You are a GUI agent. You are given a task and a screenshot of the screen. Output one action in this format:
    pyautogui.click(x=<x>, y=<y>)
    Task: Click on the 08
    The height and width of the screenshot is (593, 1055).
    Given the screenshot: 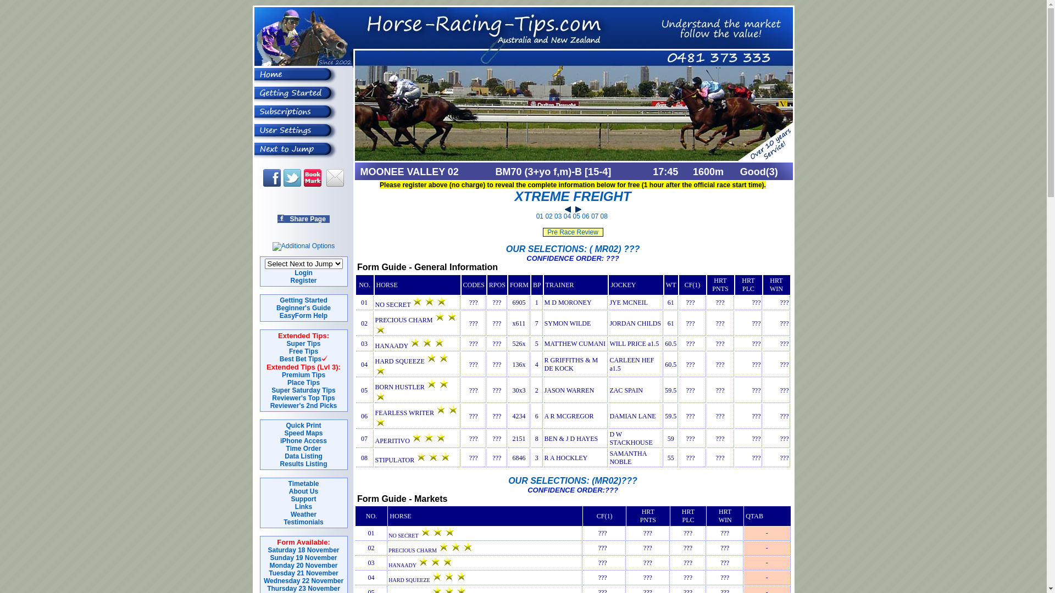 What is the action you would take?
    pyautogui.click(x=604, y=216)
    